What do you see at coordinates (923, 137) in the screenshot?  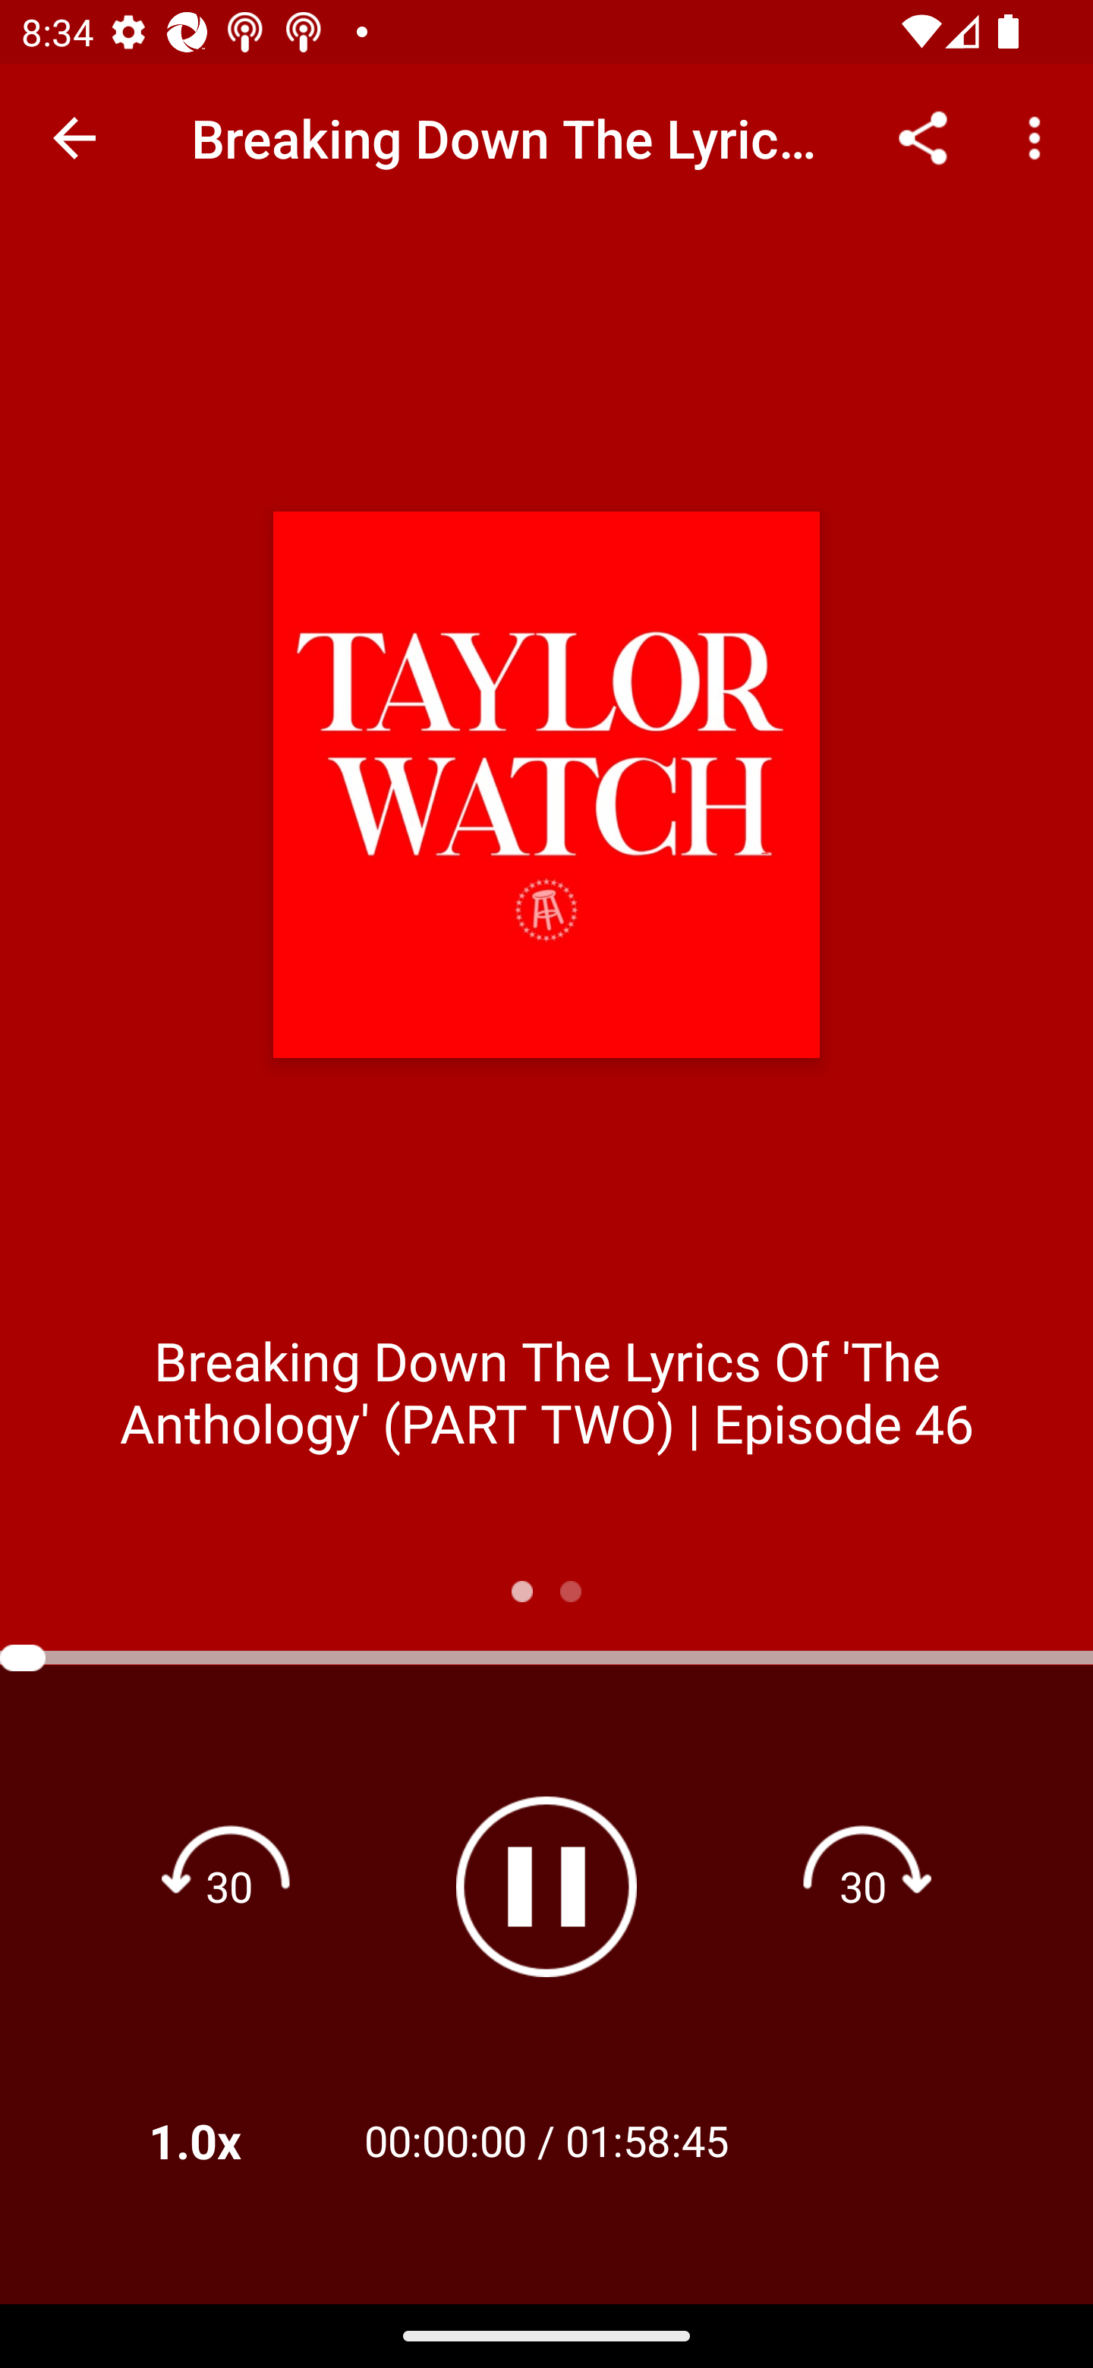 I see `Share...` at bounding box center [923, 137].